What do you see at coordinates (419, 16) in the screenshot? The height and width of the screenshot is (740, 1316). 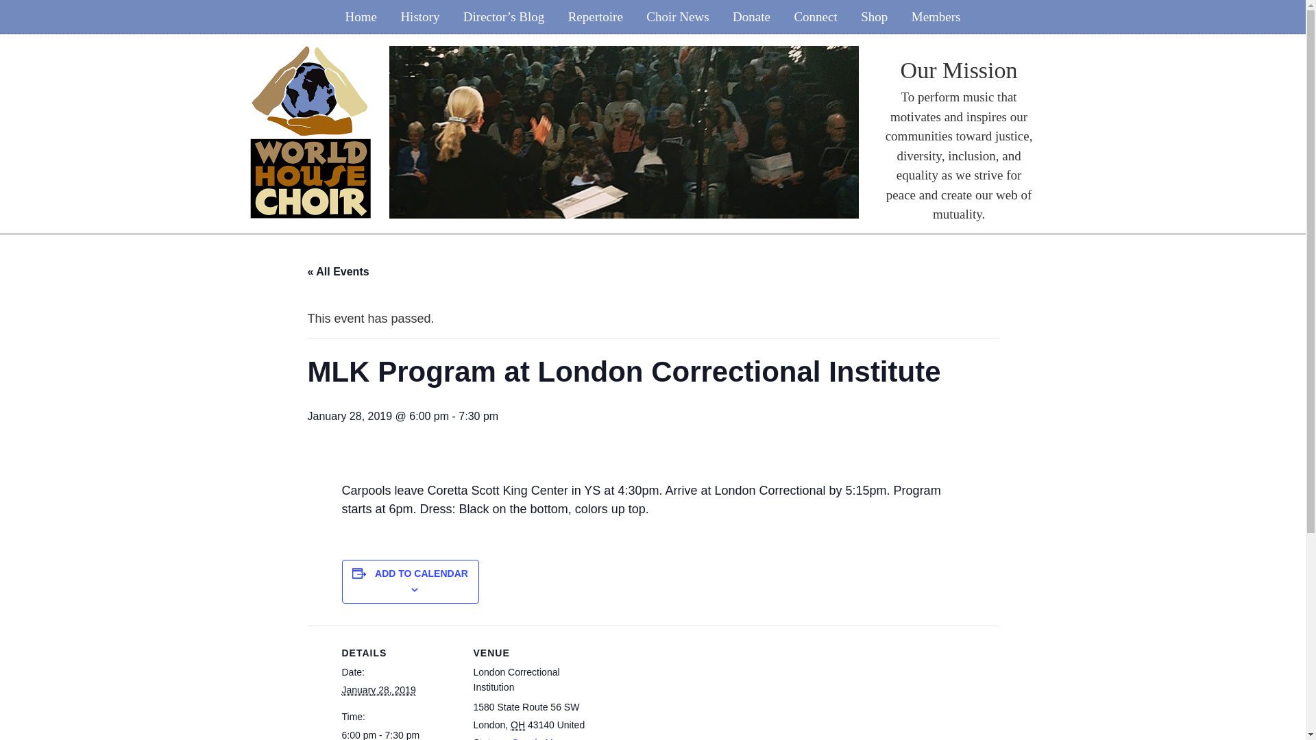 I see `History` at bounding box center [419, 16].